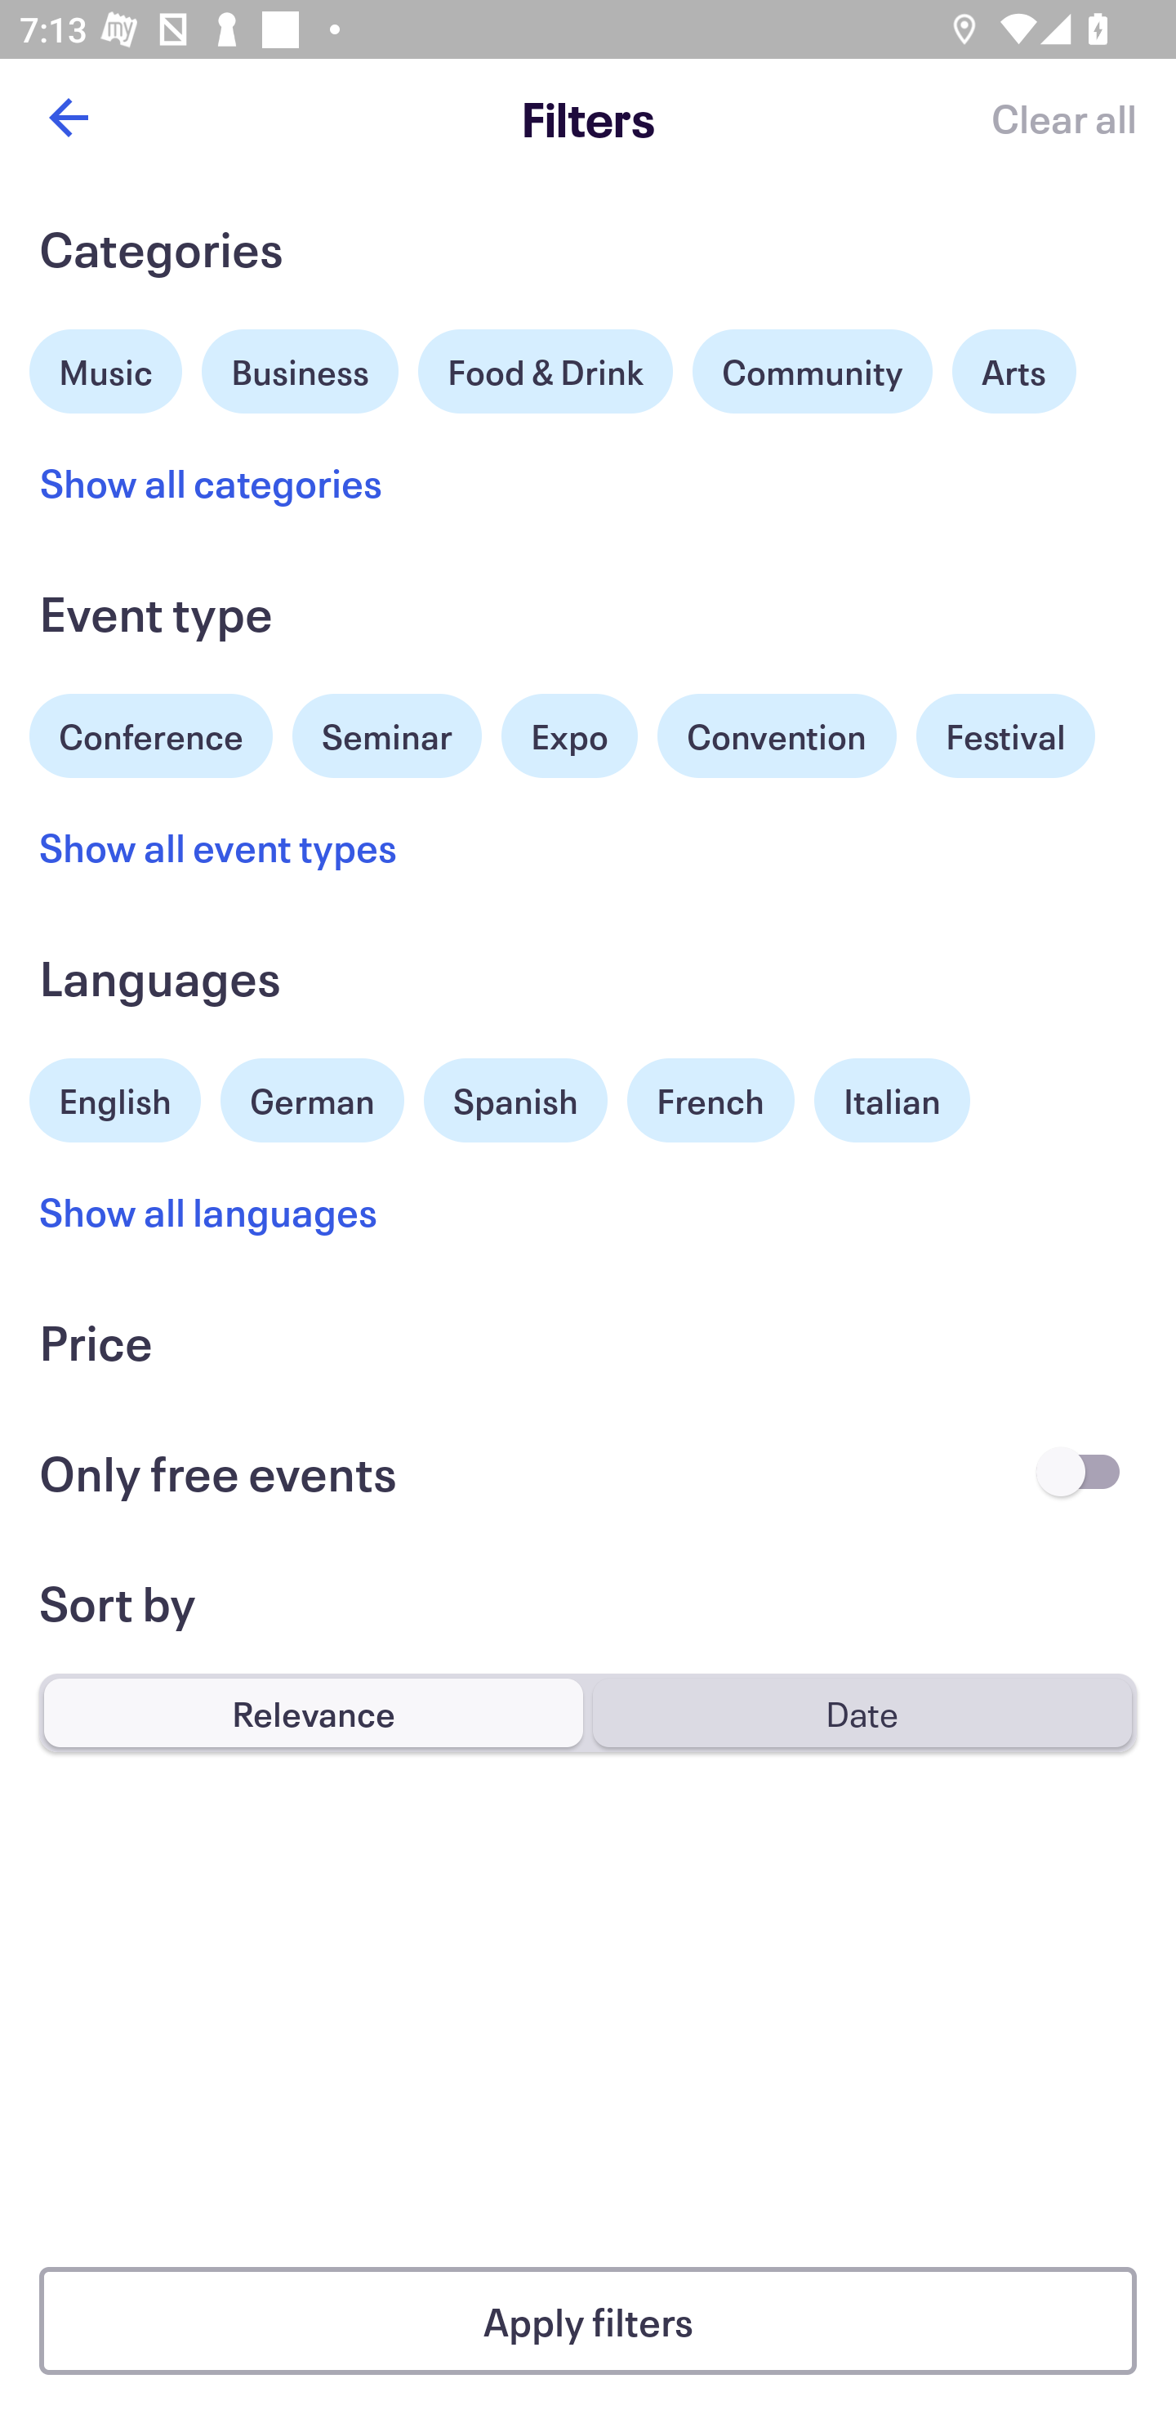 This screenshot has width=1176, height=2419. Describe the element at coordinates (312, 1097) in the screenshot. I see `German` at that location.